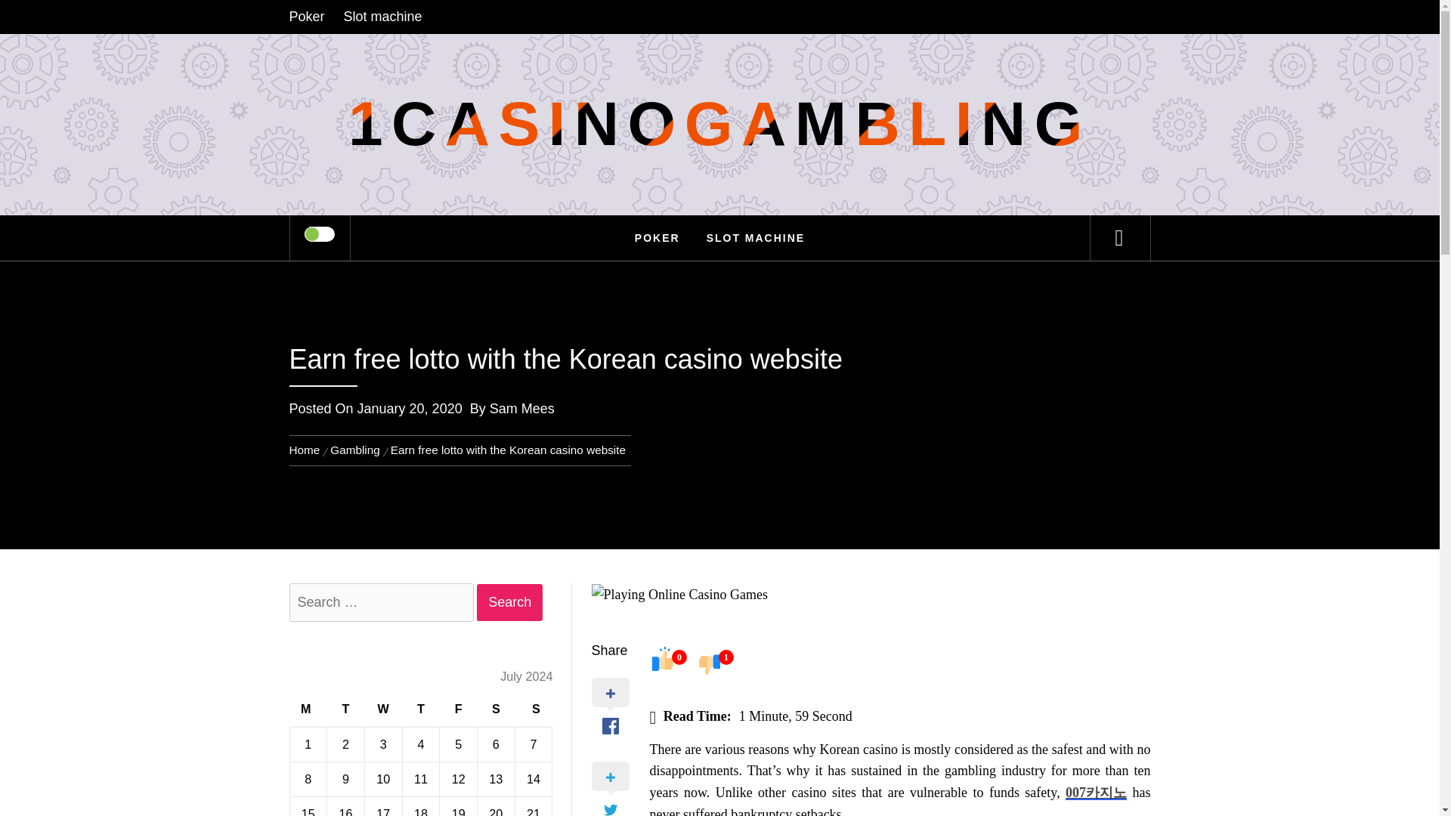  I want to click on Search, so click(509, 602).